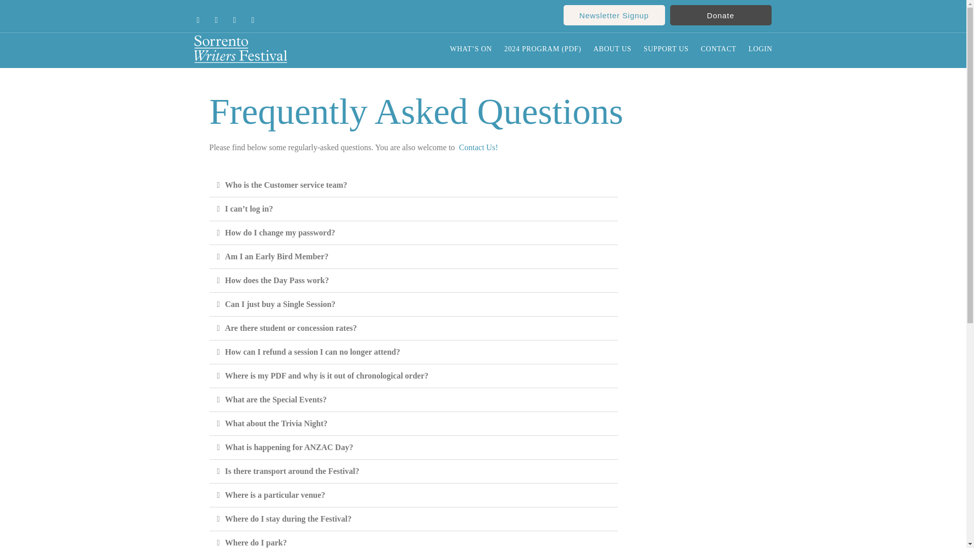 The width and height of the screenshot is (974, 548). What do you see at coordinates (666, 49) in the screenshot?
I see `SUPPORT US` at bounding box center [666, 49].